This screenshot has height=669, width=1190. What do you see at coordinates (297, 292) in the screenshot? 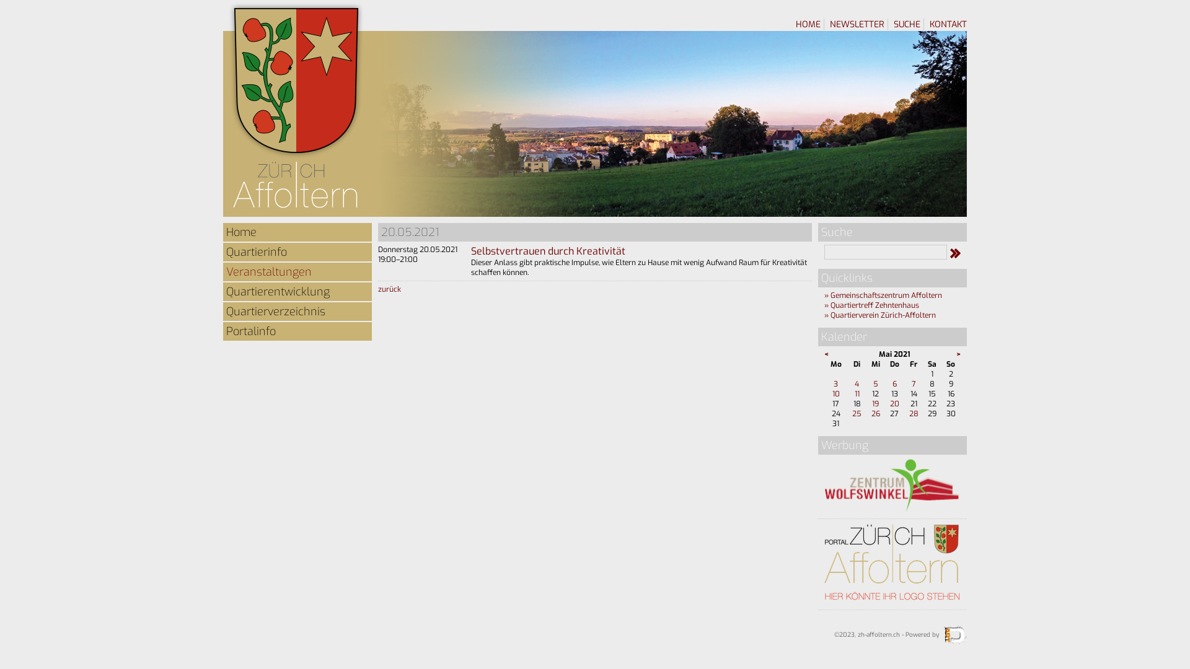
I see `Quartierentwicklung` at bounding box center [297, 292].